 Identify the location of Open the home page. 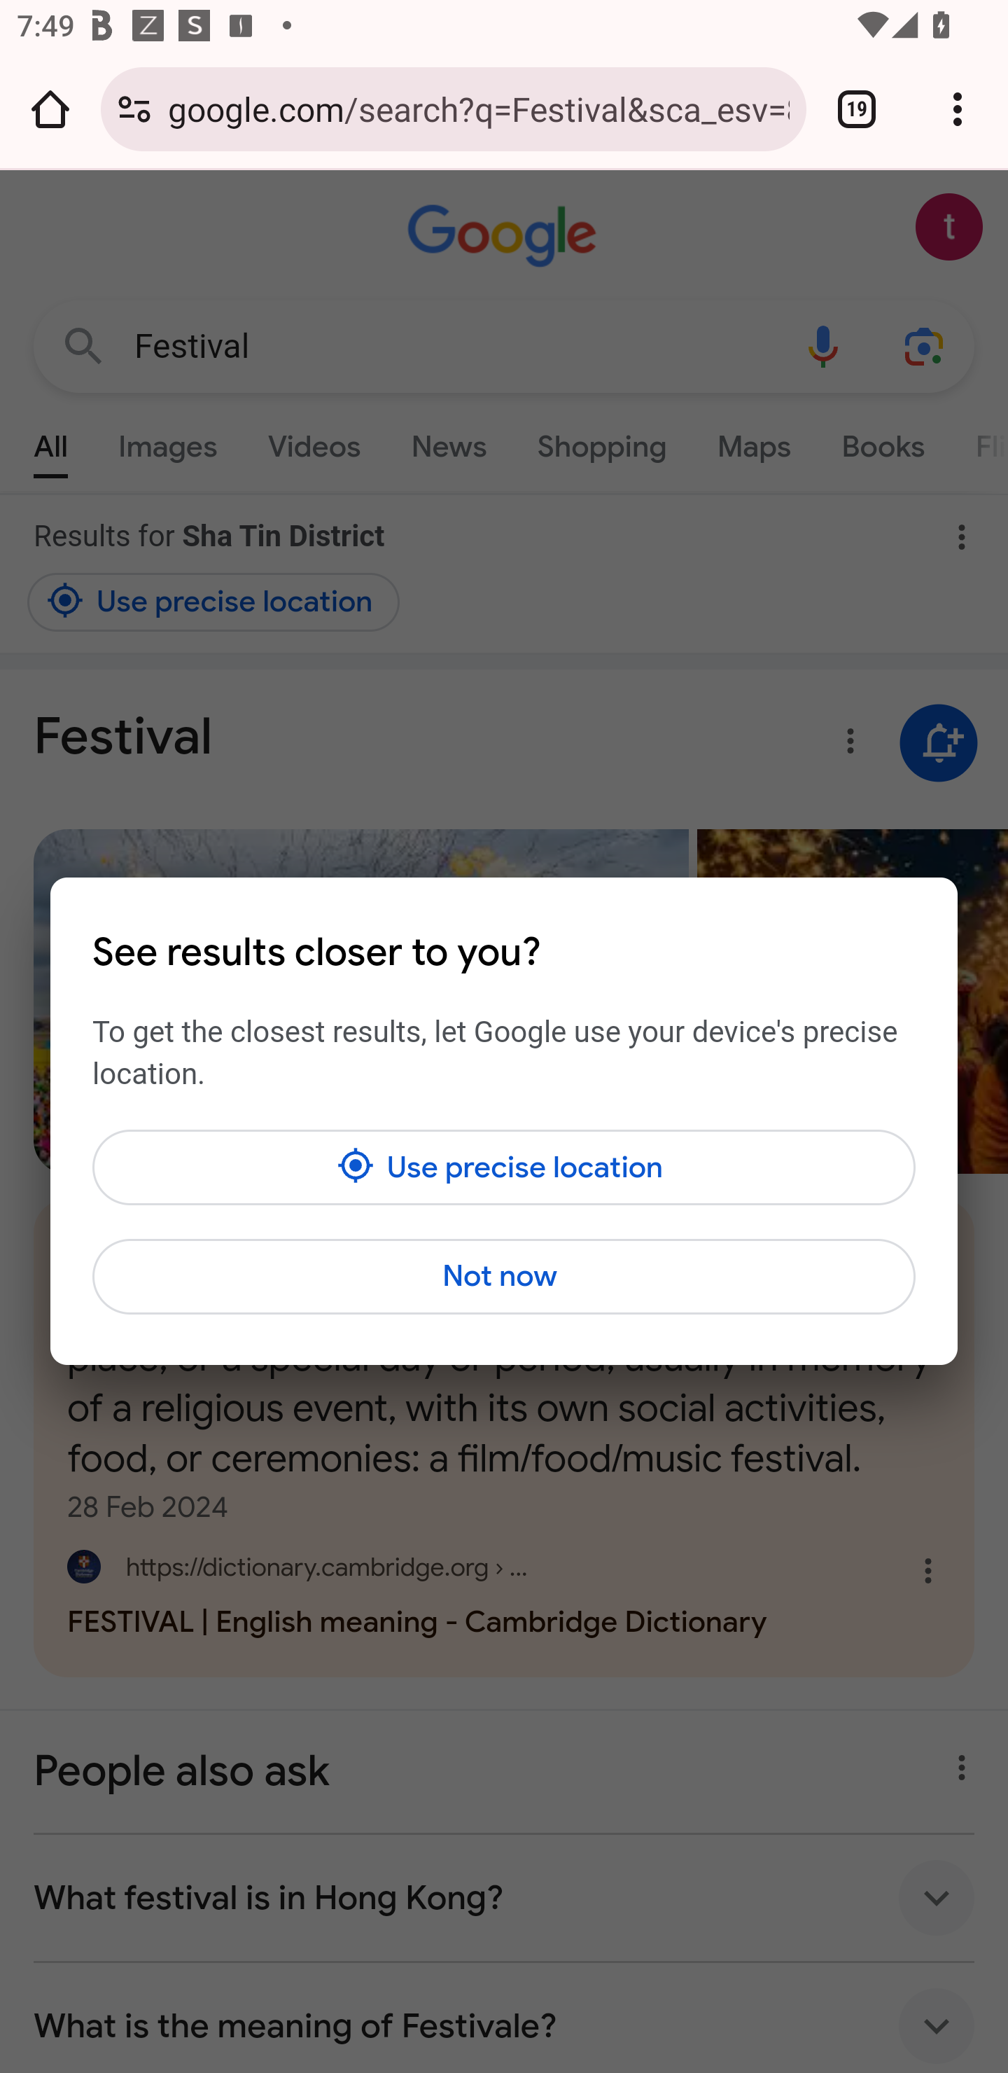
(50, 109).